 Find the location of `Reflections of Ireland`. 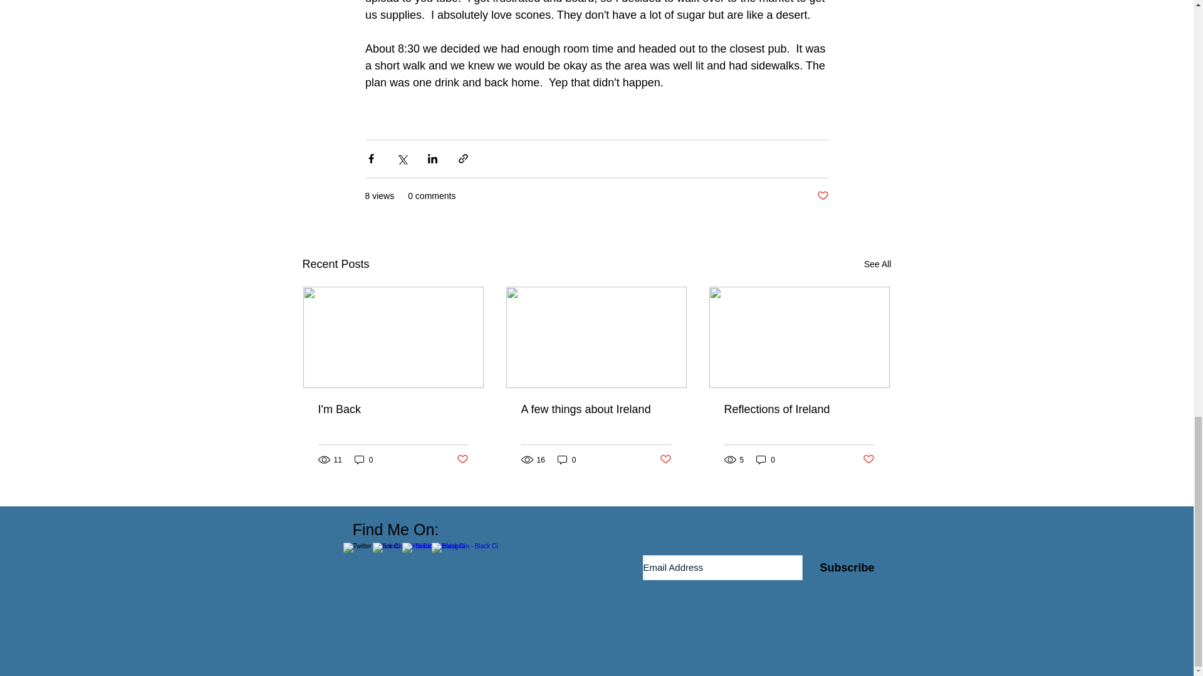

Reflections of Ireland is located at coordinates (799, 409).